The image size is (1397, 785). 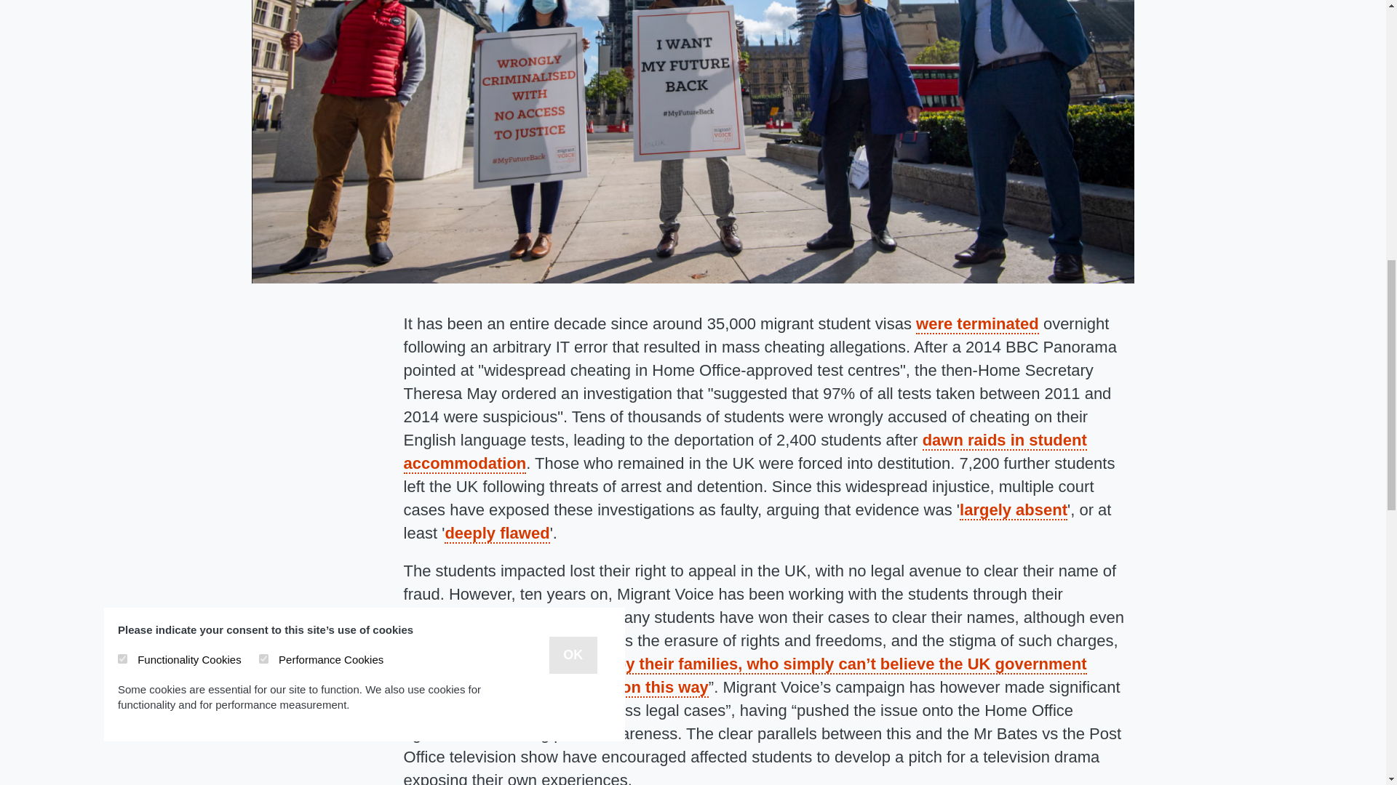 I want to click on dawn raids in student accommodation, so click(x=745, y=452).